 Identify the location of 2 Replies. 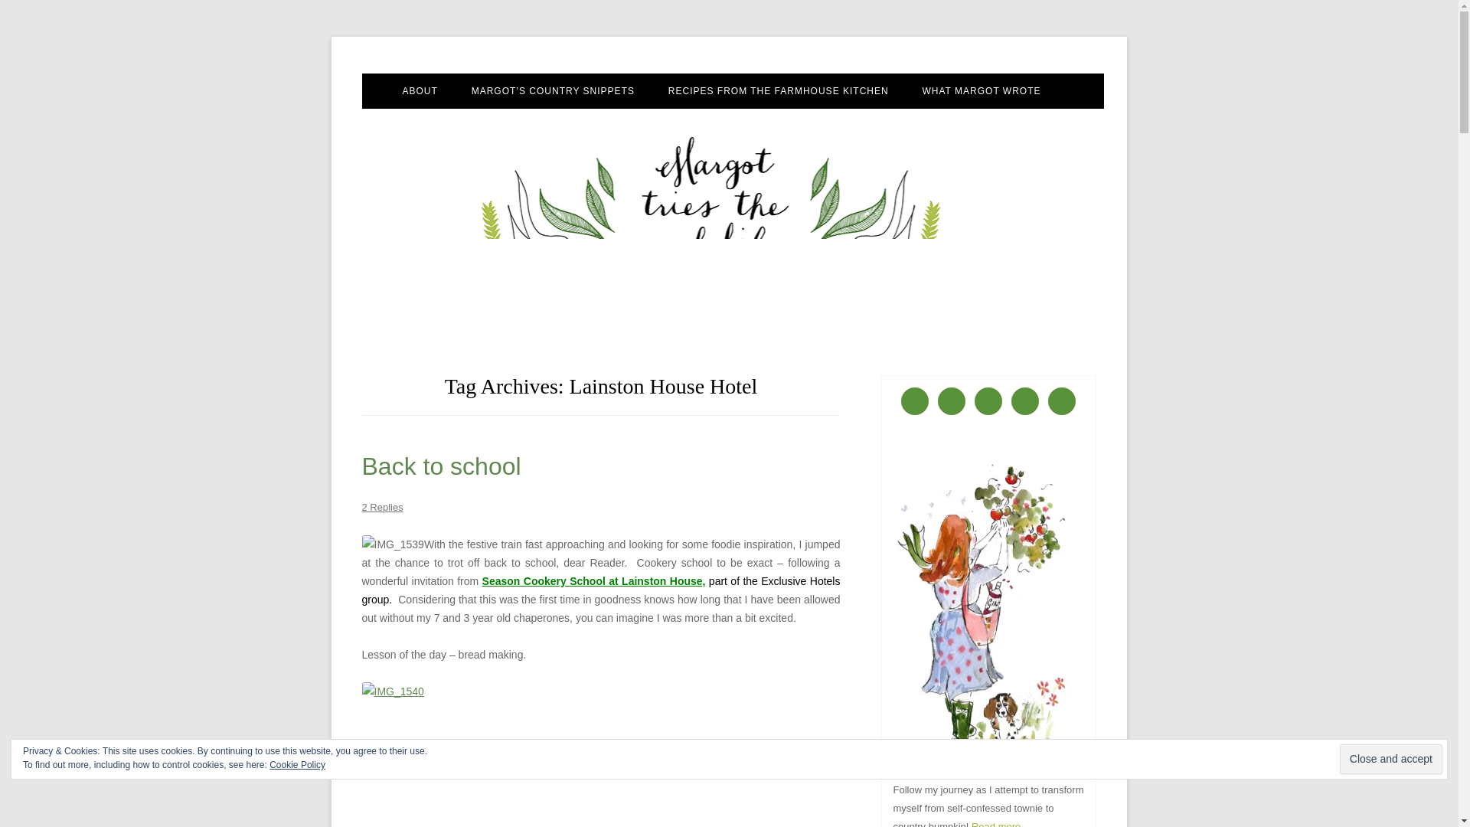
(382, 507).